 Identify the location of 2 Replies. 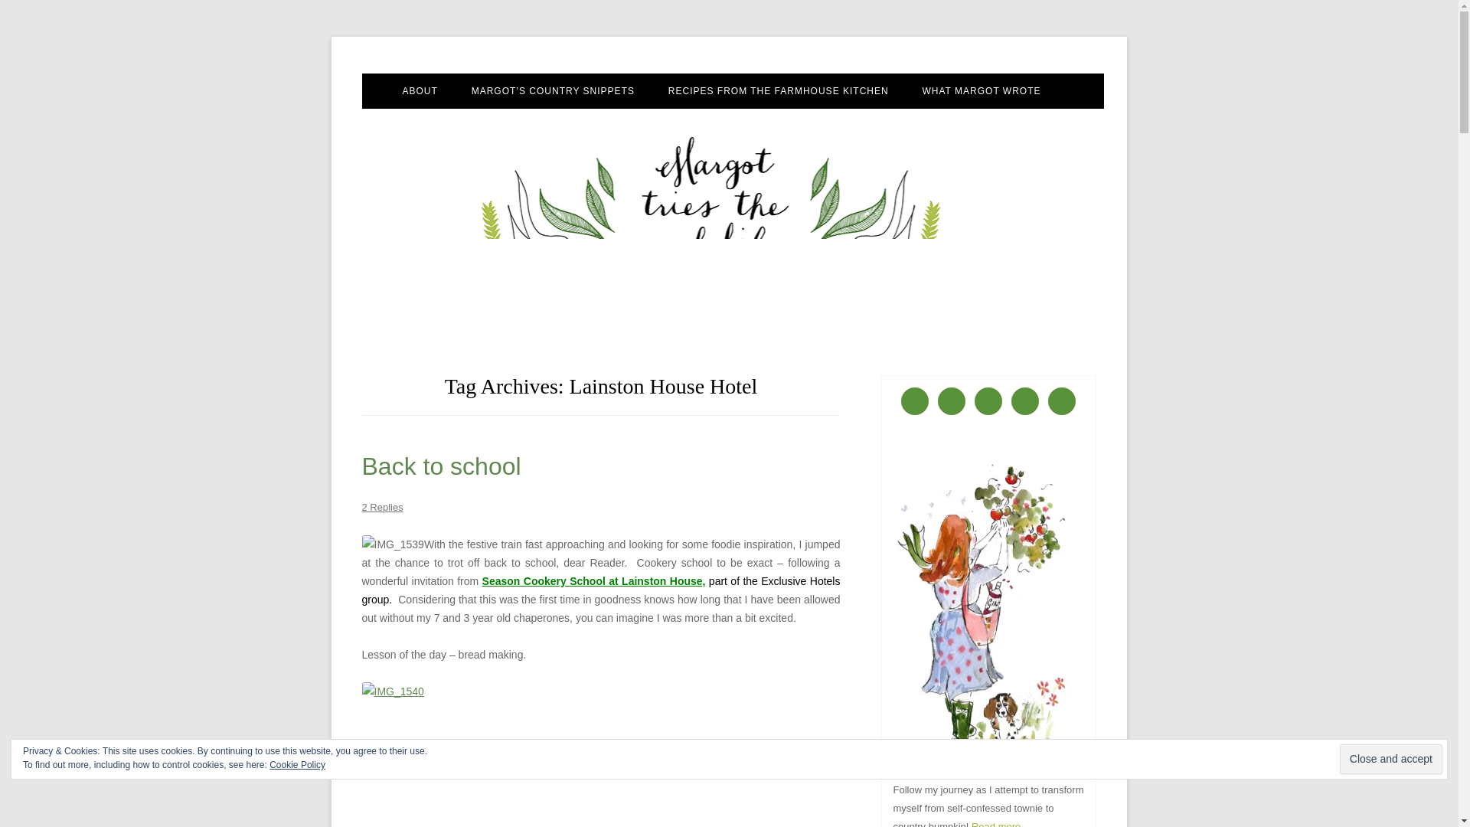
(382, 507).